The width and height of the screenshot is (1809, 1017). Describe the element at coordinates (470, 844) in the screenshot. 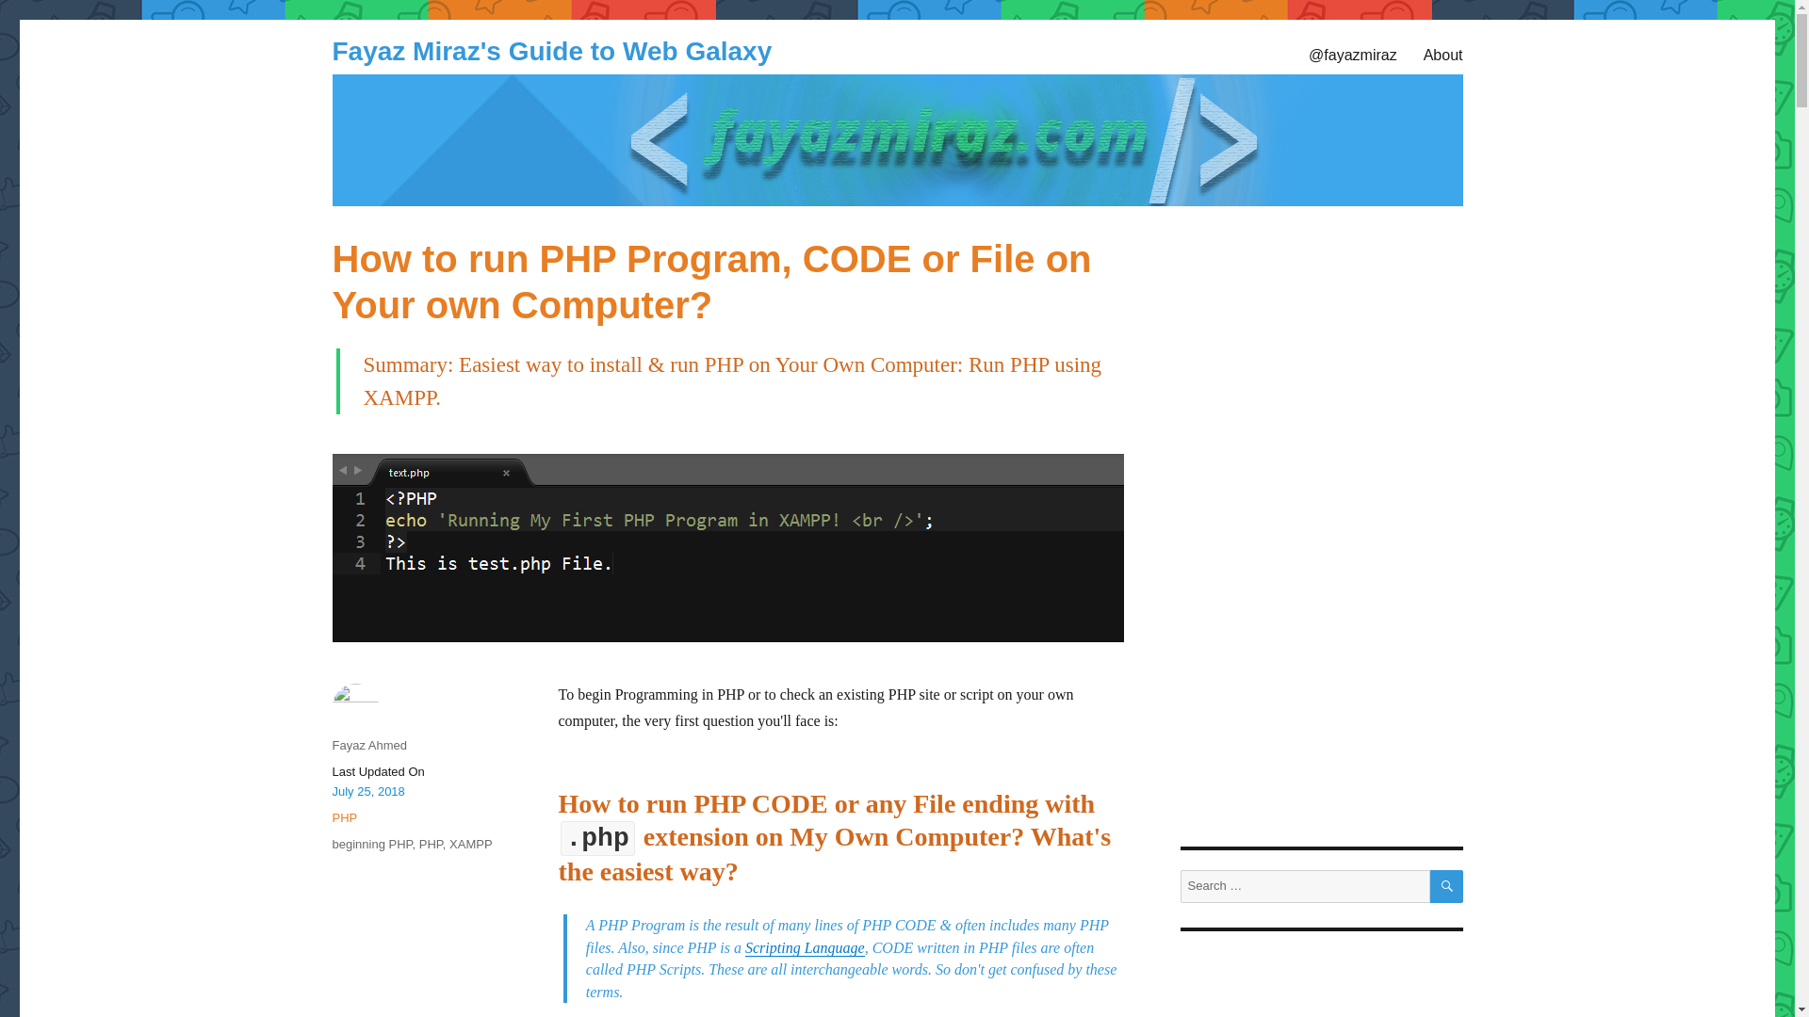

I see `XAMPP` at that location.